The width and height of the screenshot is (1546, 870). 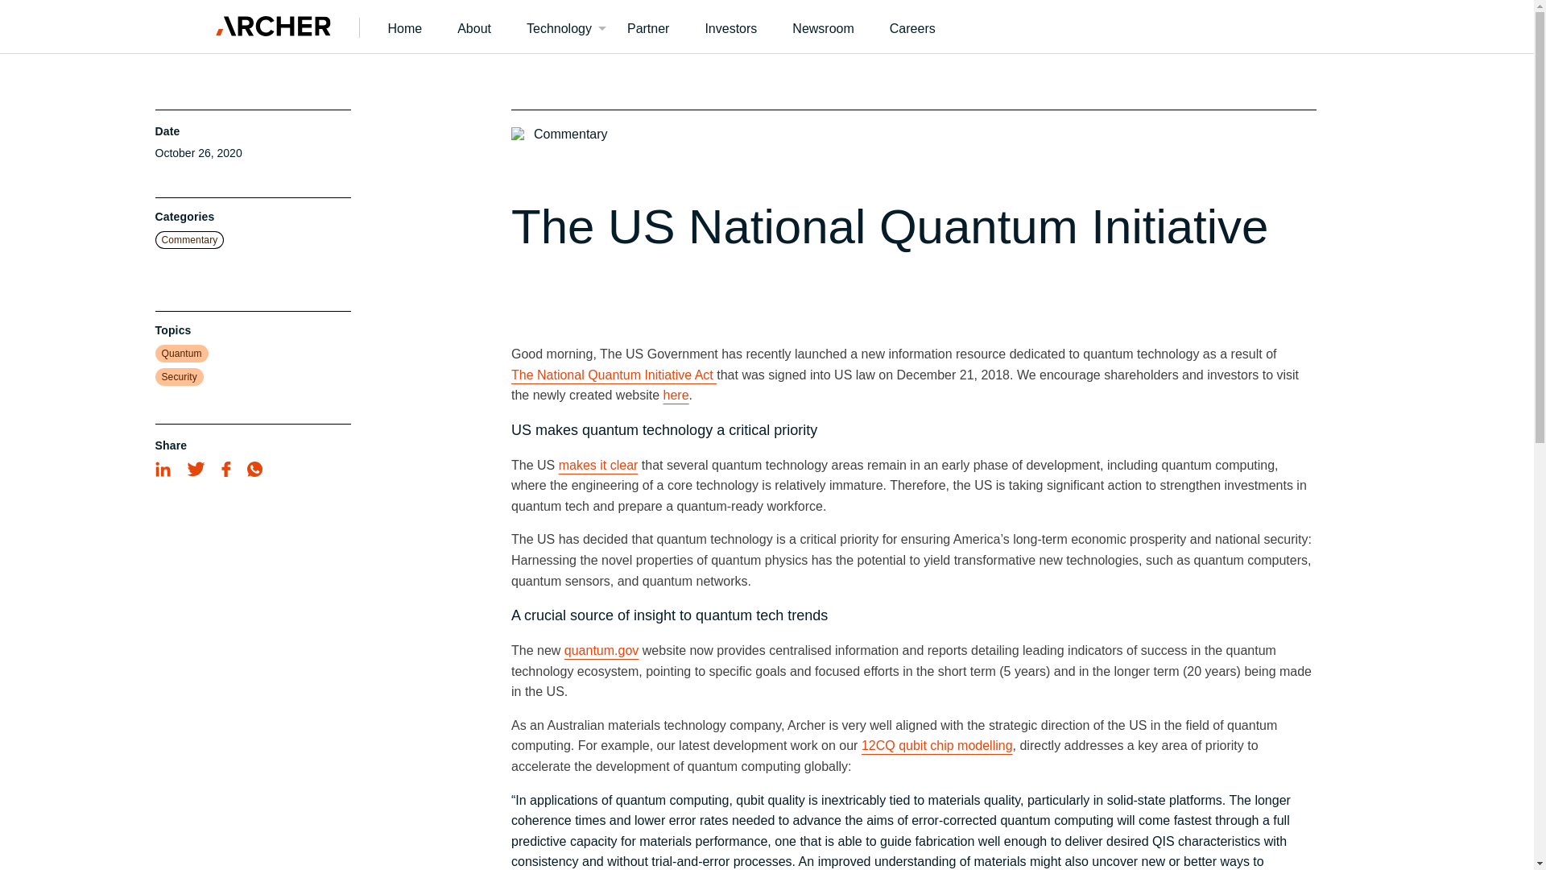 I want to click on Quantum, so click(x=180, y=353).